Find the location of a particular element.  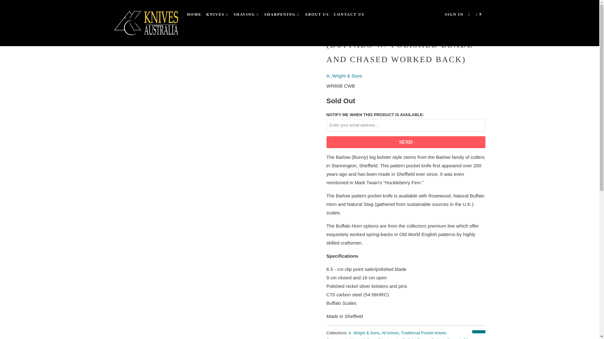

0 is located at coordinates (479, 14).